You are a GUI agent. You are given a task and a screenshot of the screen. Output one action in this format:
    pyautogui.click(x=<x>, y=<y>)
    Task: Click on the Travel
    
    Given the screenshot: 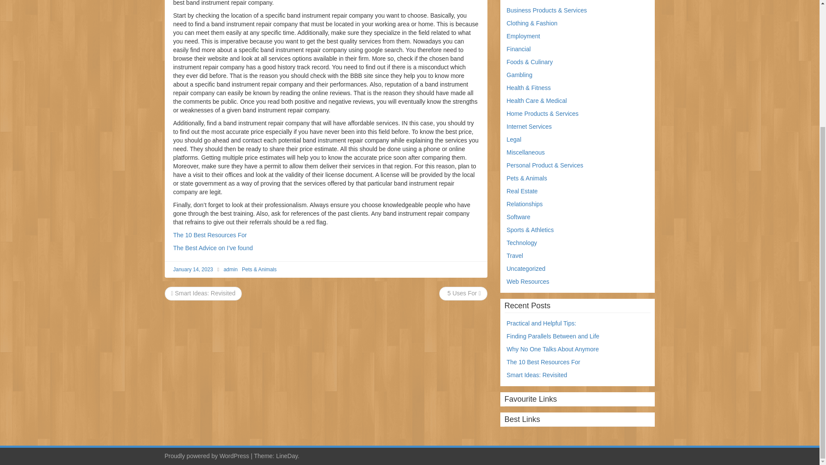 What is the action you would take?
    pyautogui.click(x=515, y=256)
    